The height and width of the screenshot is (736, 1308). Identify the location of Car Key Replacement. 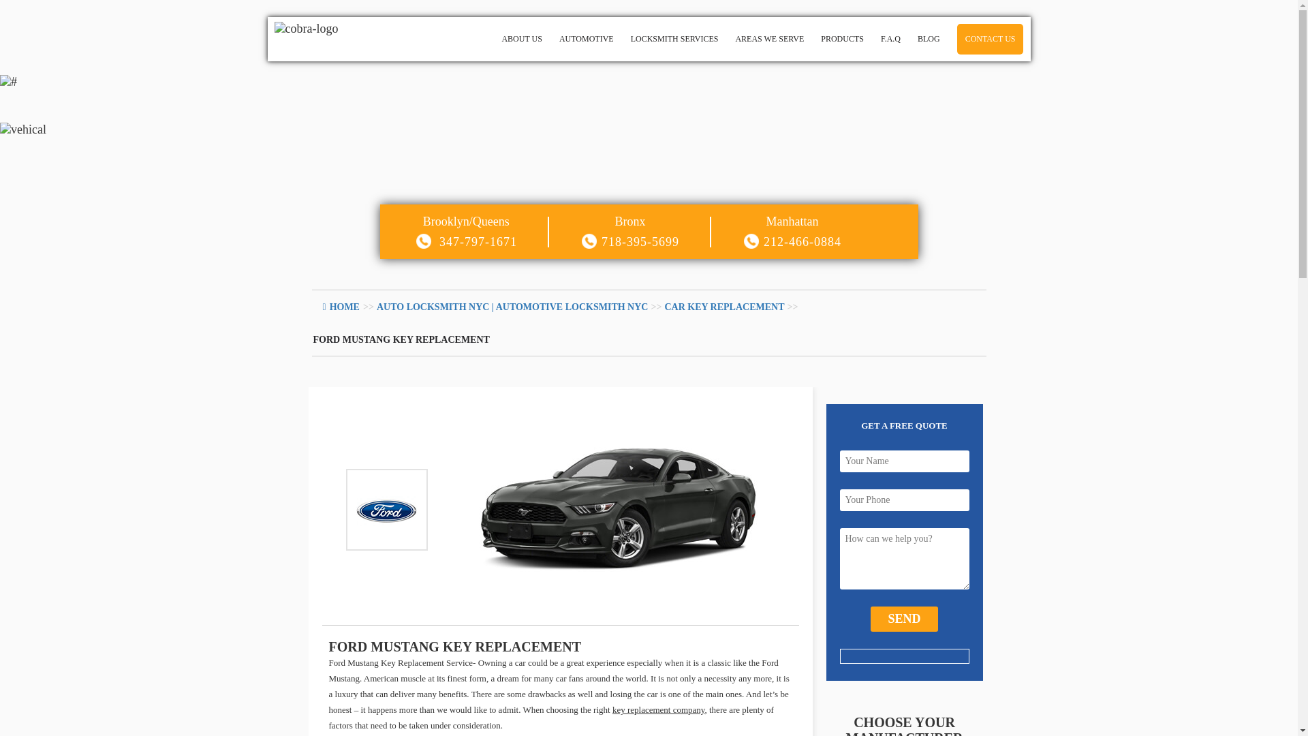
(723, 305).